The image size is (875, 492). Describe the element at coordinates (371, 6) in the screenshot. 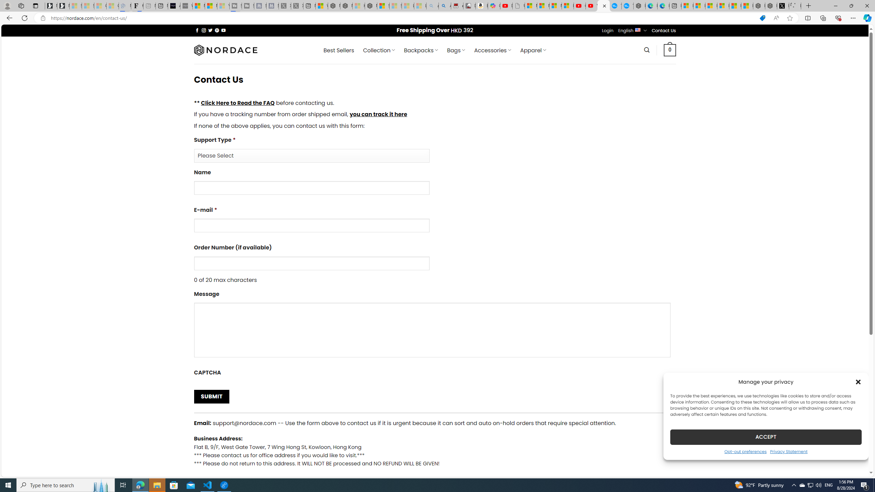

I see `Nordace - Nordace Siena Is Not An Ordinary Backpack` at that location.